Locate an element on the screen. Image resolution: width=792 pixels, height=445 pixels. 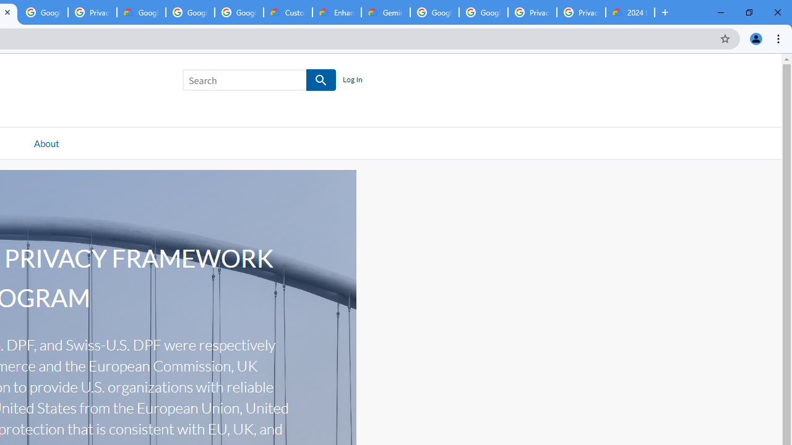
SEARCH is located at coordinates (322, 80).